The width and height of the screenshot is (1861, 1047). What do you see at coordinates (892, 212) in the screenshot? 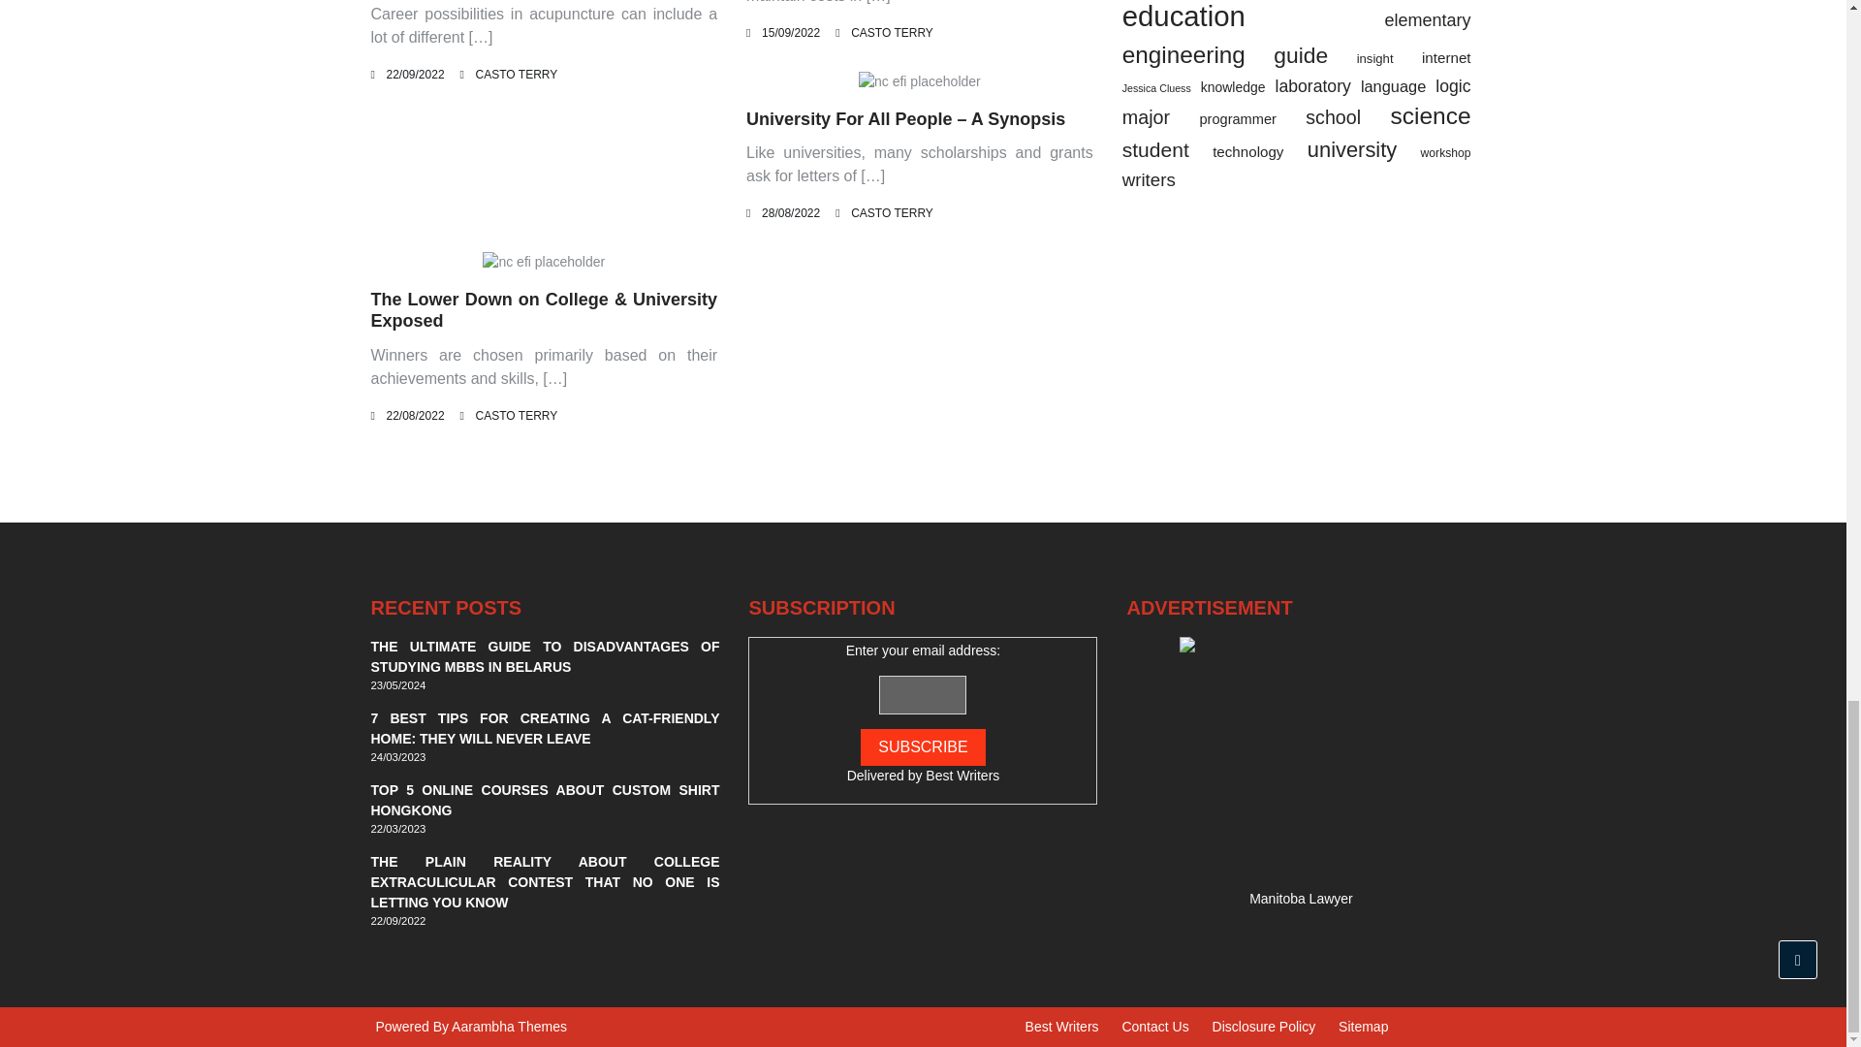
I see `CASTO TERRY` at bounding box center [892, 212].